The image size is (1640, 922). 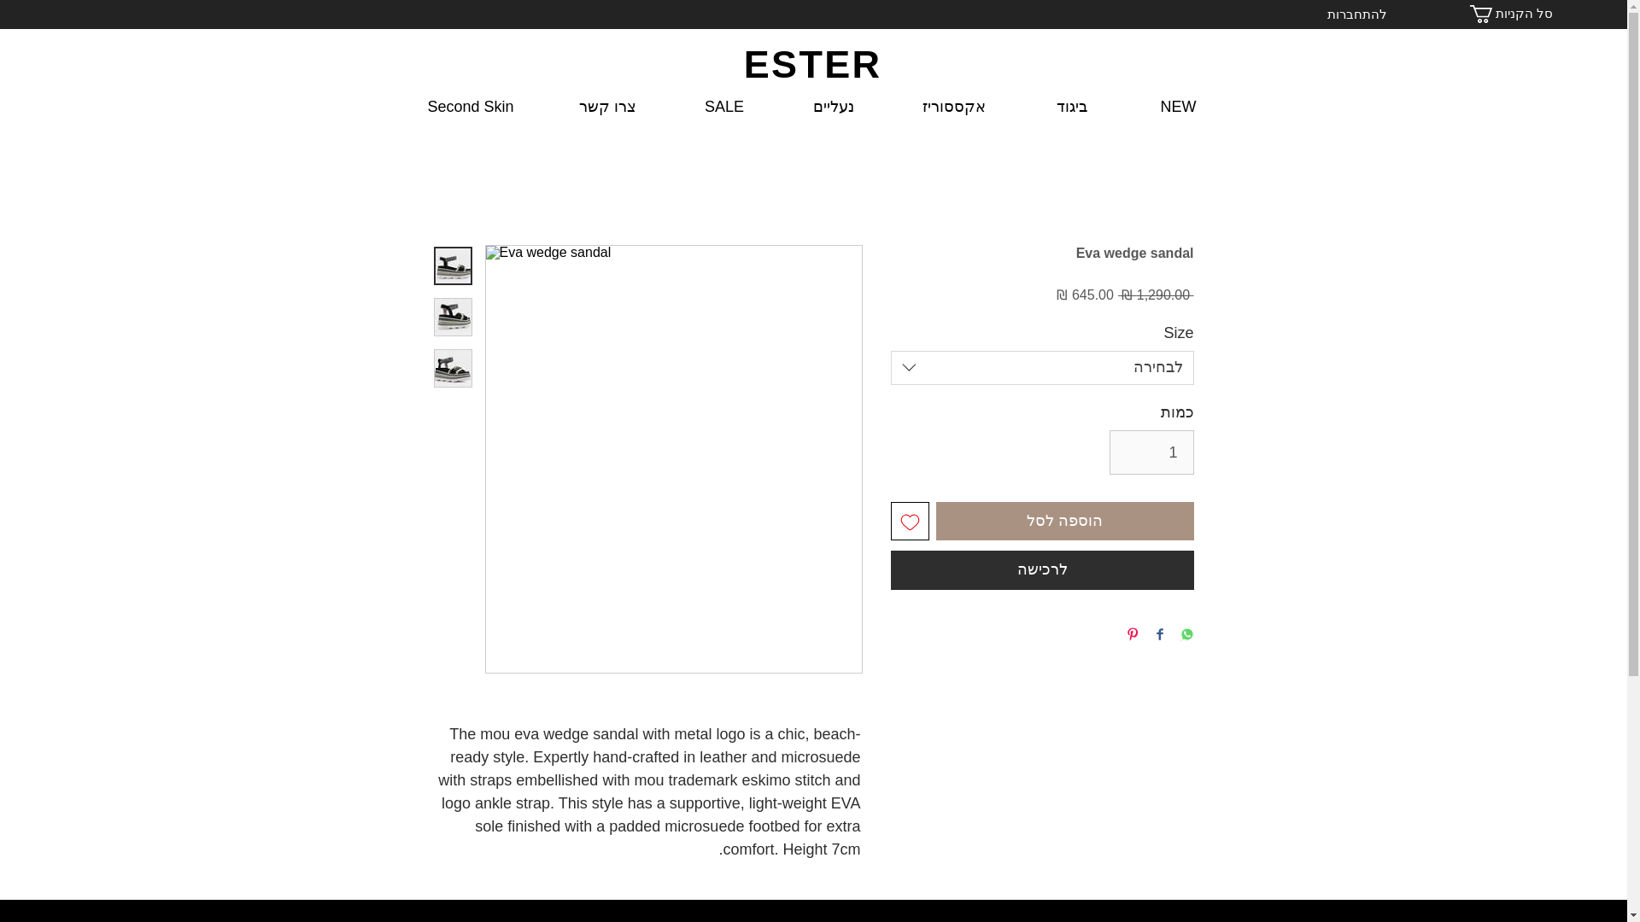 I want to click on NEW, so click(x=1177, y=107).